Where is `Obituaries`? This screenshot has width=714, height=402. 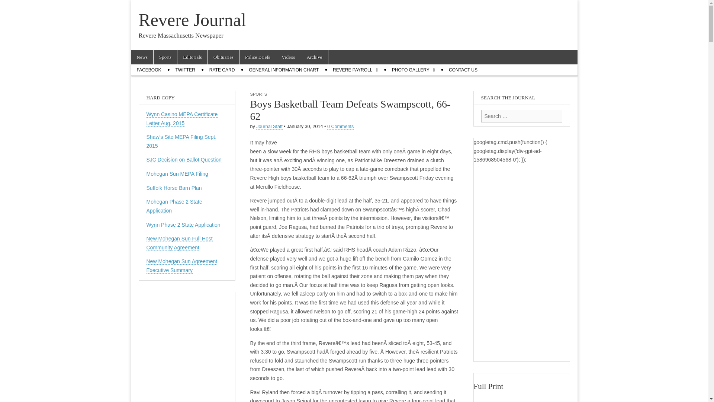 Obituaries is located at coordinates (223, 57).